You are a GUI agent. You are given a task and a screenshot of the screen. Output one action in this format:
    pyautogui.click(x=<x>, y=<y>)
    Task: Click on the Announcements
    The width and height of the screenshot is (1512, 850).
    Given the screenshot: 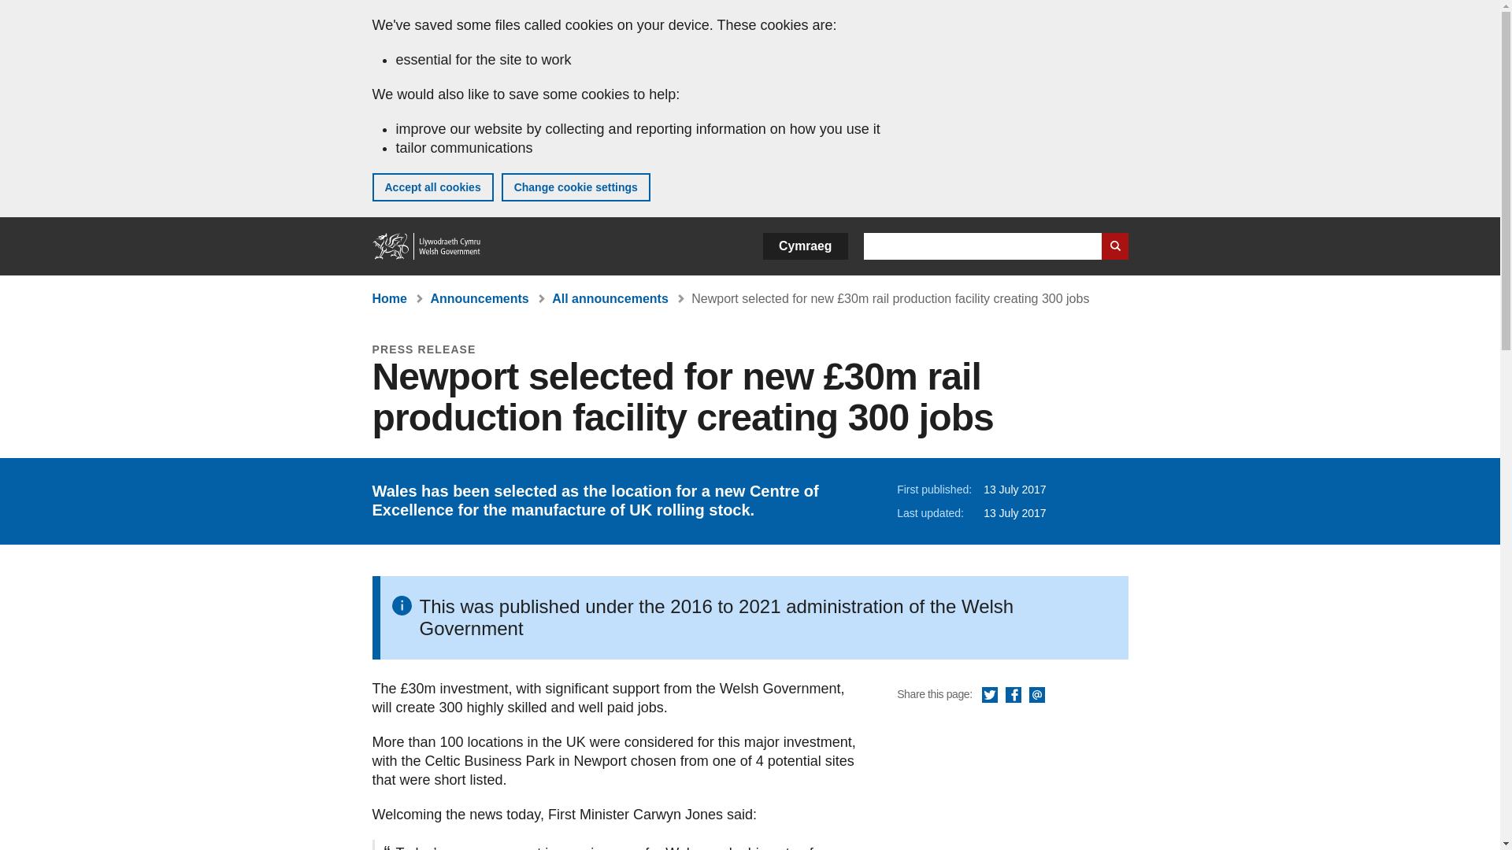 What is the action you would take?
    pyautogui.click(x=479, y=298)
    